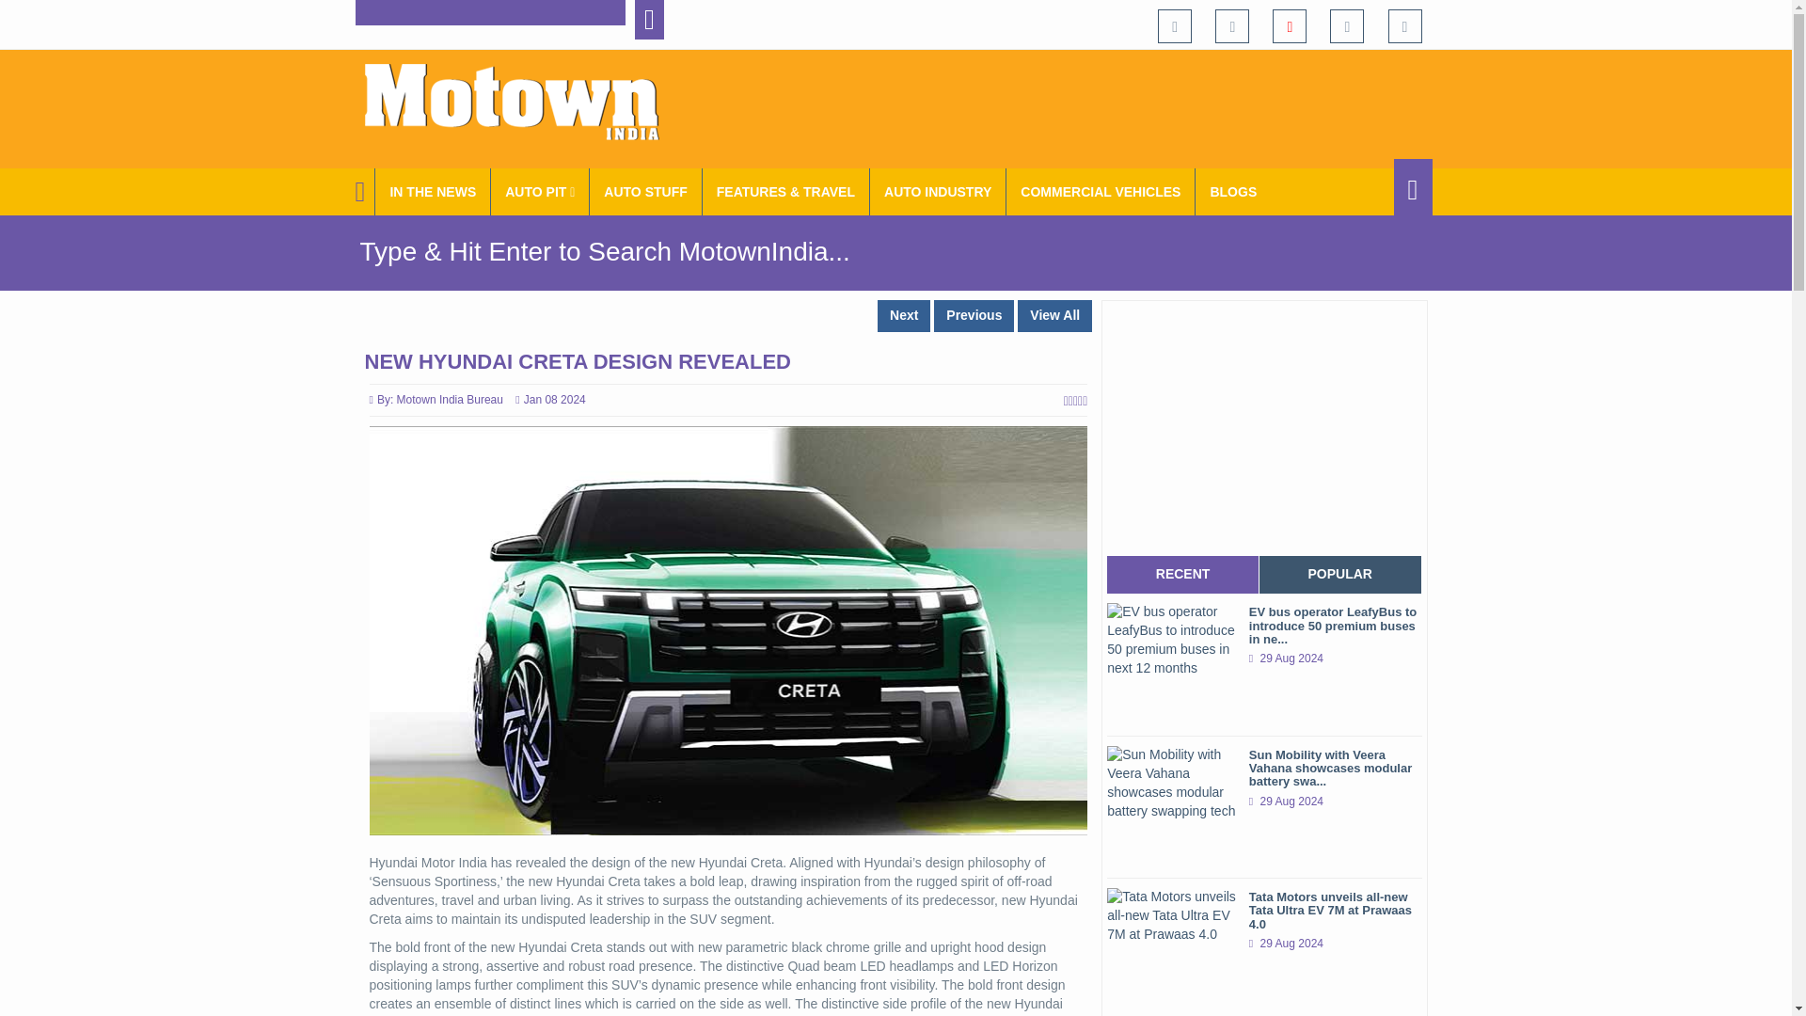 Image resolution: width=1806 pixels, height=1016 pixels. What do you see at coordinates (1289, 26) in the screenshot?
I see `Motown India on YouTube` at bounding box center [1289, 26].